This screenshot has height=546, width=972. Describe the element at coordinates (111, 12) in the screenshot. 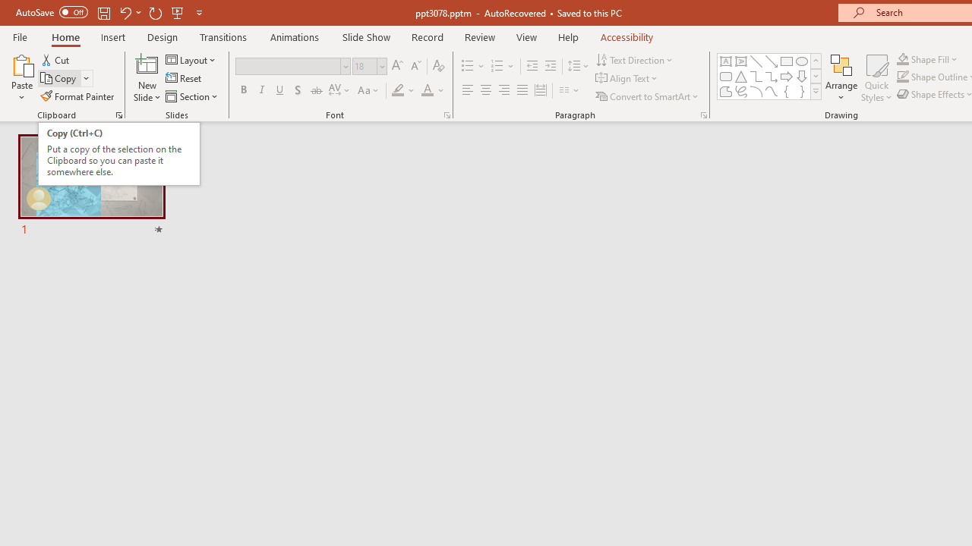

I see `Quick Access Toolbar` at that location.